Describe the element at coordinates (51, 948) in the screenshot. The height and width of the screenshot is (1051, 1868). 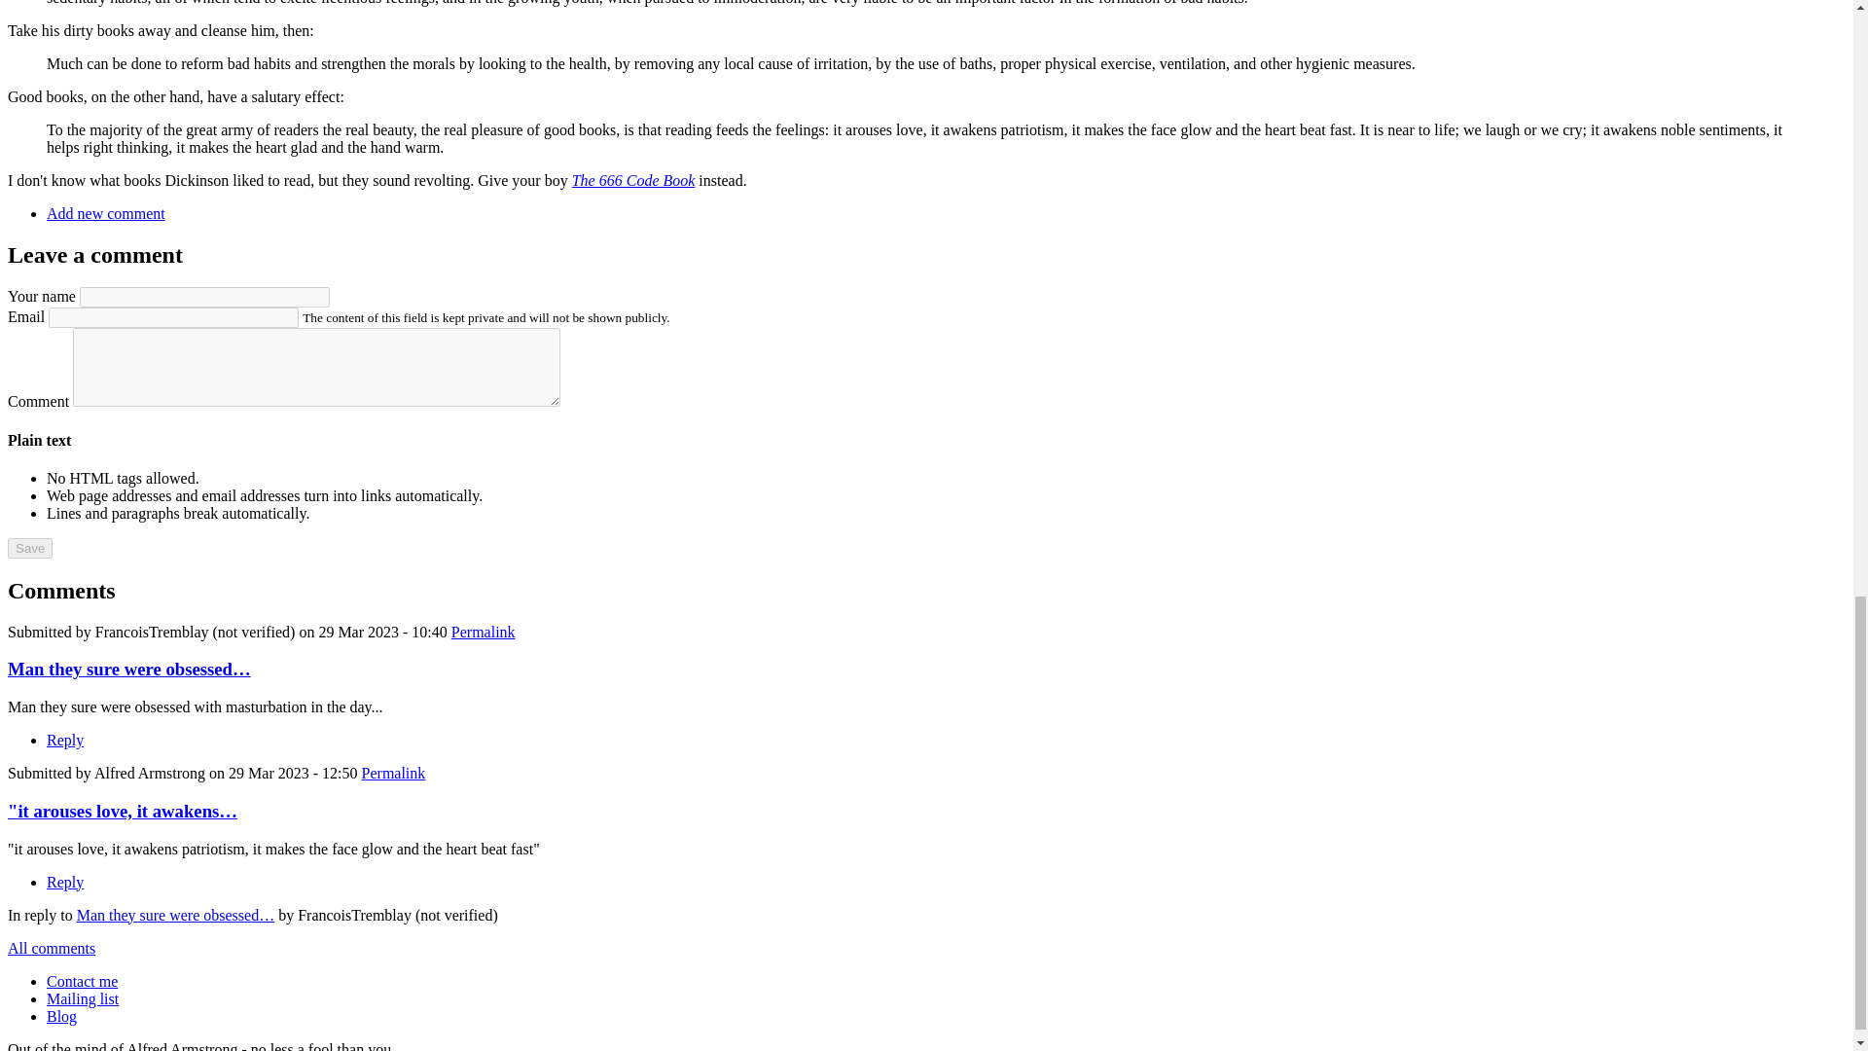
I see `All comments` at that location.